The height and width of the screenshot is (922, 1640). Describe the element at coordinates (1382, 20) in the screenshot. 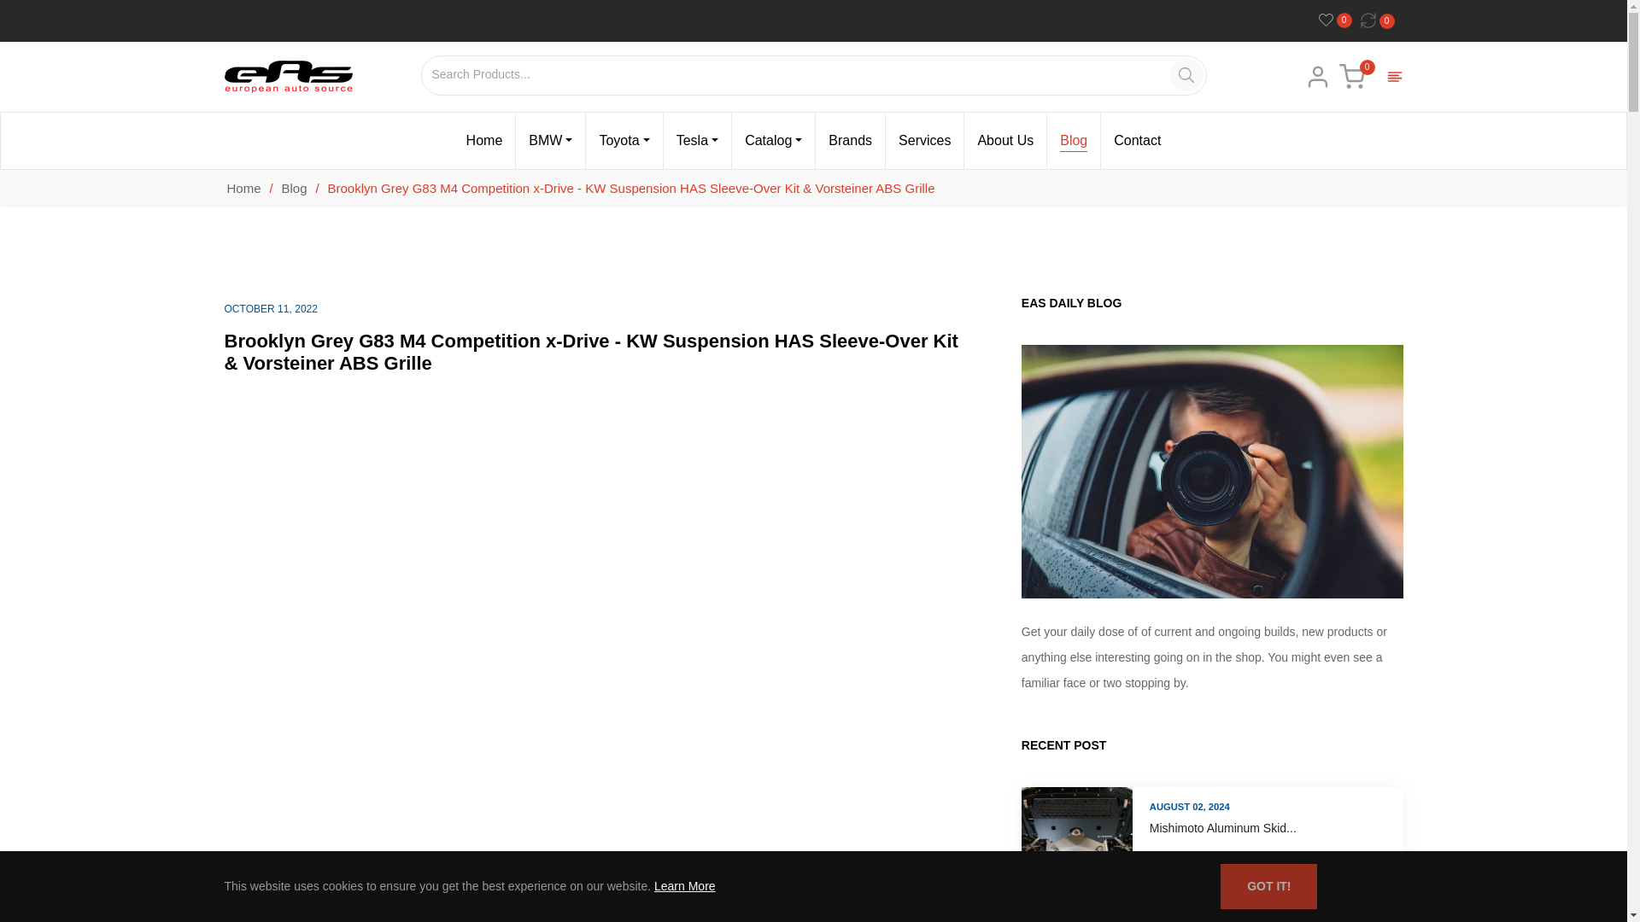

I see `Compare` at that location.